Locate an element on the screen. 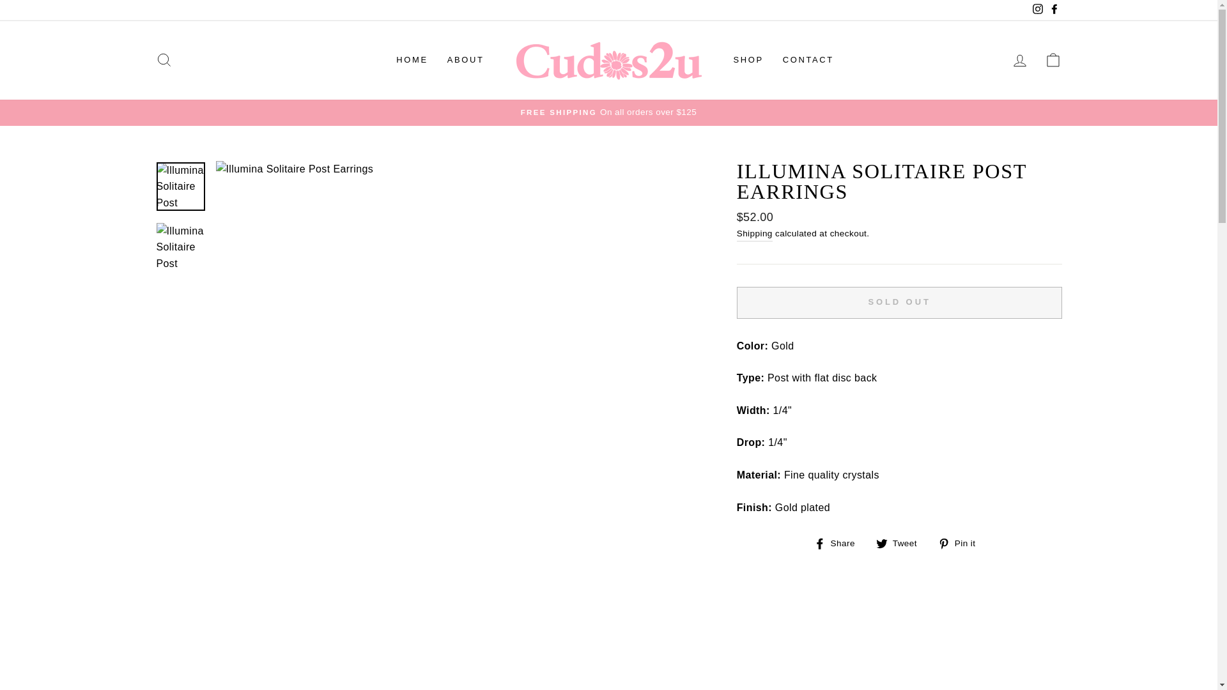 Image resolution: width=1227 pixels, height=690 pixels. HOME is located at coordinates (412, 60).